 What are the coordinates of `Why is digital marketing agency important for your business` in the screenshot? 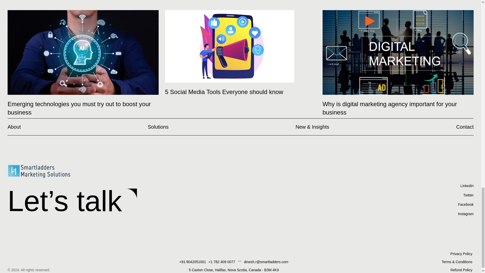 It's located at (465, 127).